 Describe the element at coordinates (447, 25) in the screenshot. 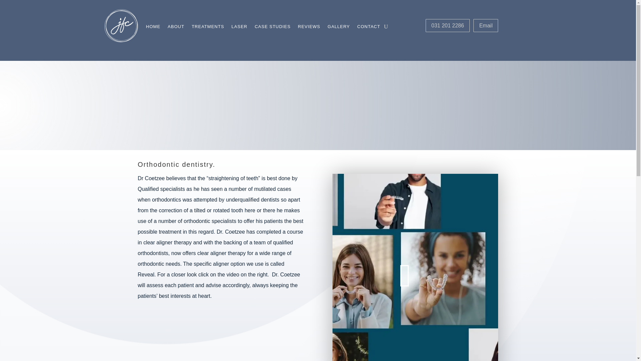

I see `031 201 2286` at that location.